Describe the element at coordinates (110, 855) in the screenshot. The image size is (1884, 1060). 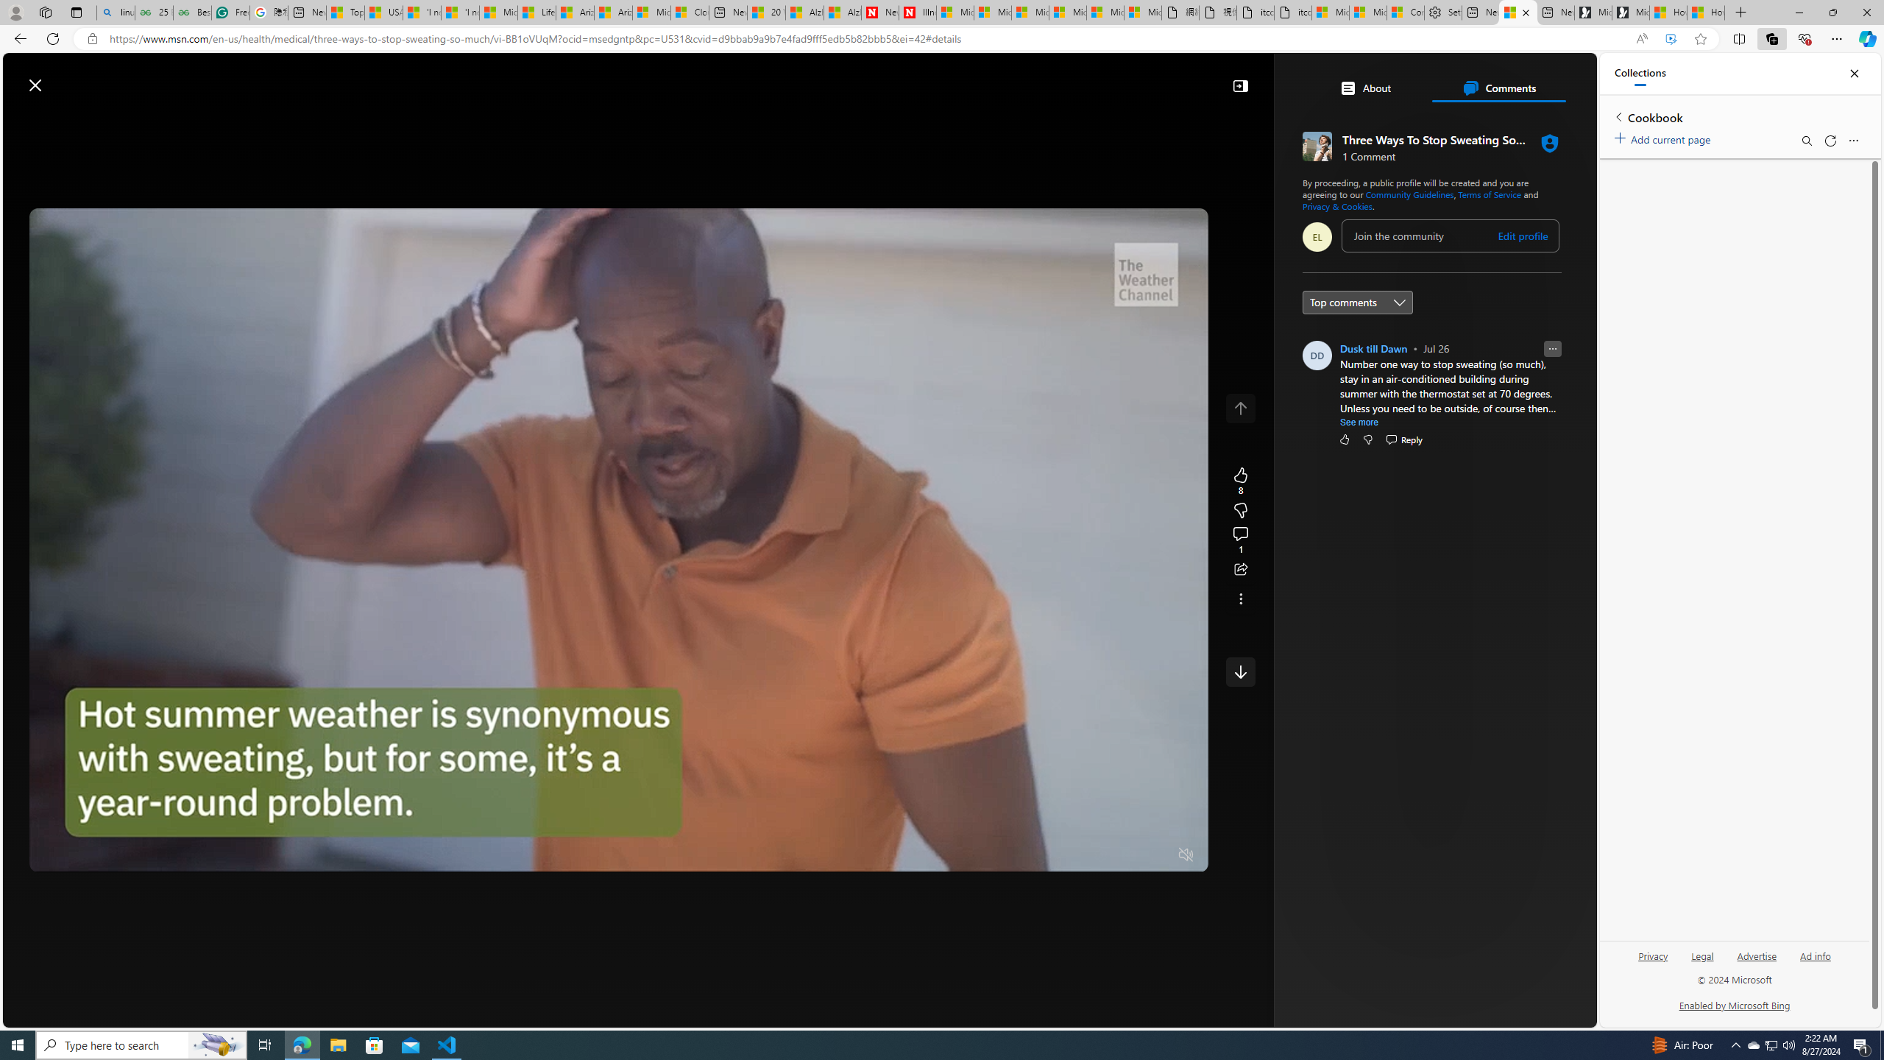
I see `Seek Forward` at that location.